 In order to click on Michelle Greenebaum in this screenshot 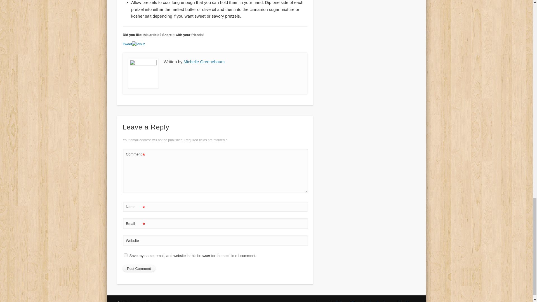, I will do `click(204, 62)`.